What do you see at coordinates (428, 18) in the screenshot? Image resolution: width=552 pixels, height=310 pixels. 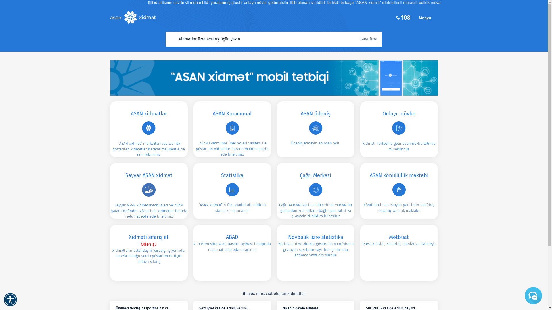 I see `Menyu` at bounding box center [428, 18].